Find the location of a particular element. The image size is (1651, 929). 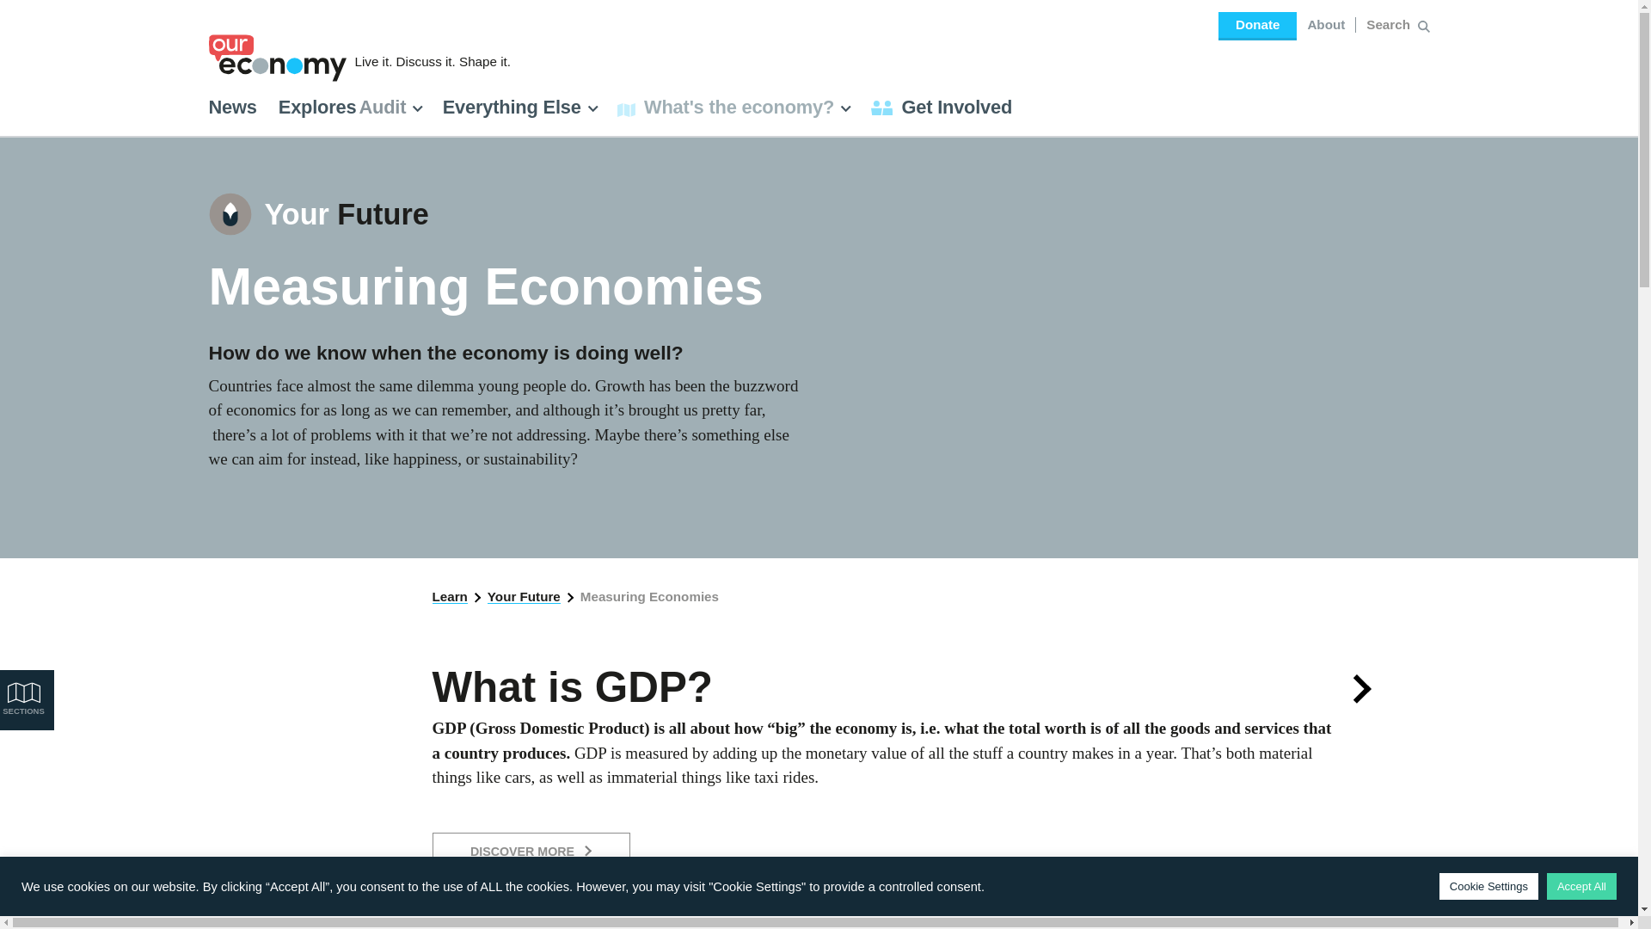

See Full Menu is located at coordinates (844, 108).